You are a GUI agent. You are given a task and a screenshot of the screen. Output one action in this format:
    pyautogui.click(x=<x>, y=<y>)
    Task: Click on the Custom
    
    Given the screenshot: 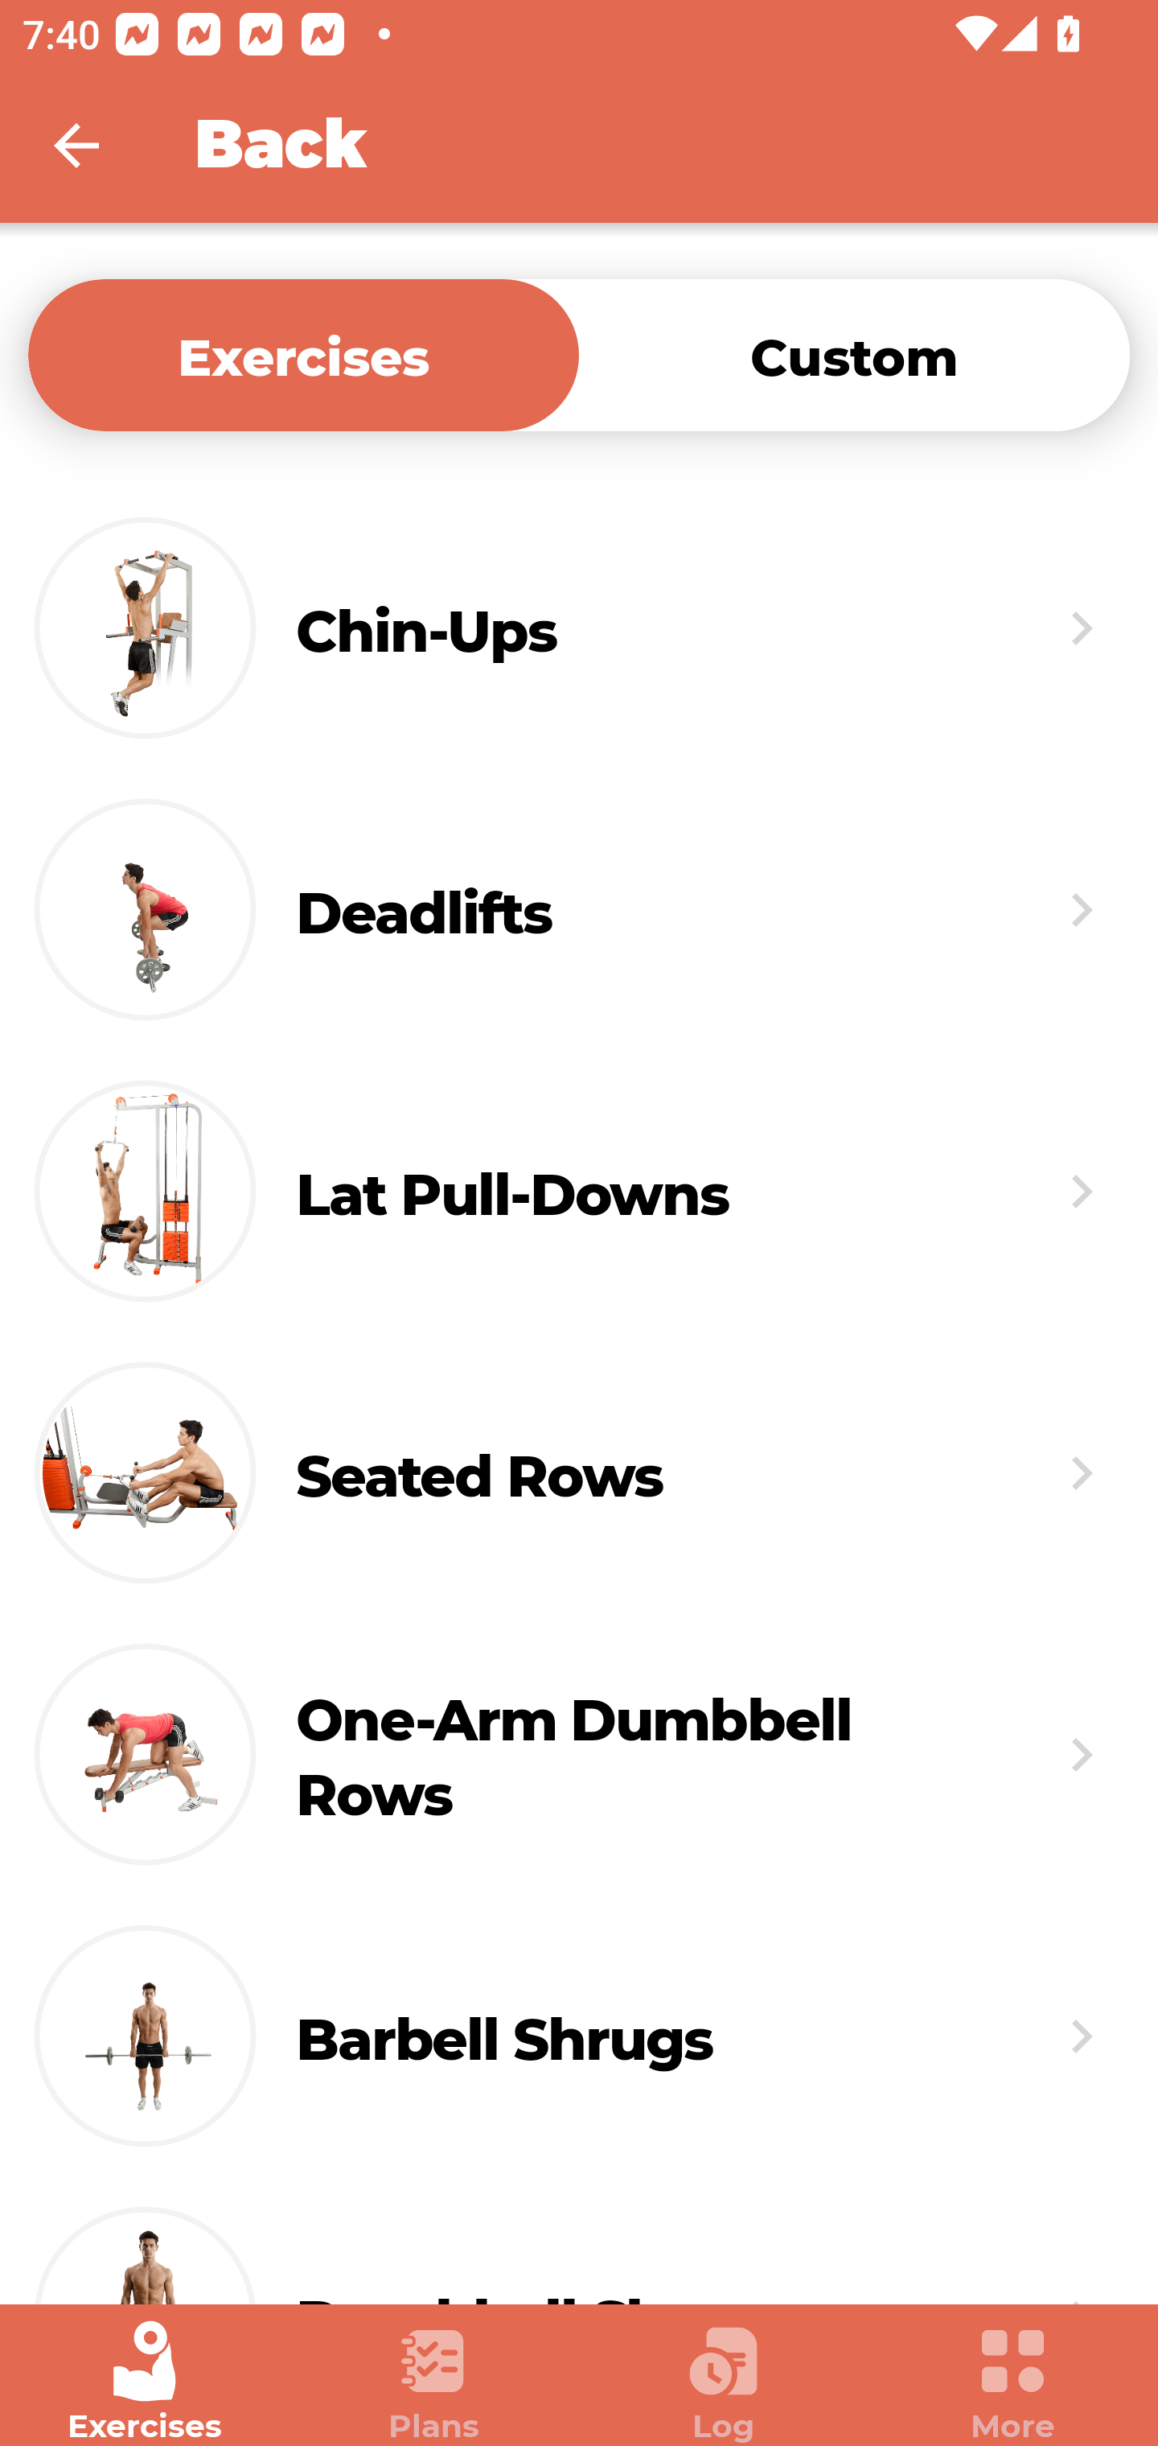 What is the action you would take?
    pyautogui.click(x=854, y=354)
    